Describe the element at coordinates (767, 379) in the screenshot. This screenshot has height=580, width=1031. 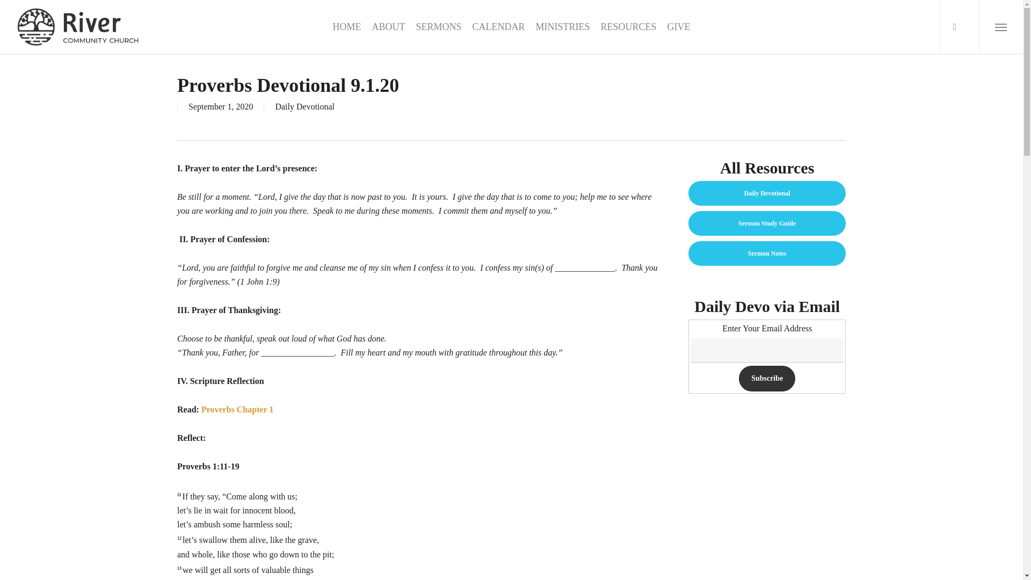
I see `Subscribe` at that location.